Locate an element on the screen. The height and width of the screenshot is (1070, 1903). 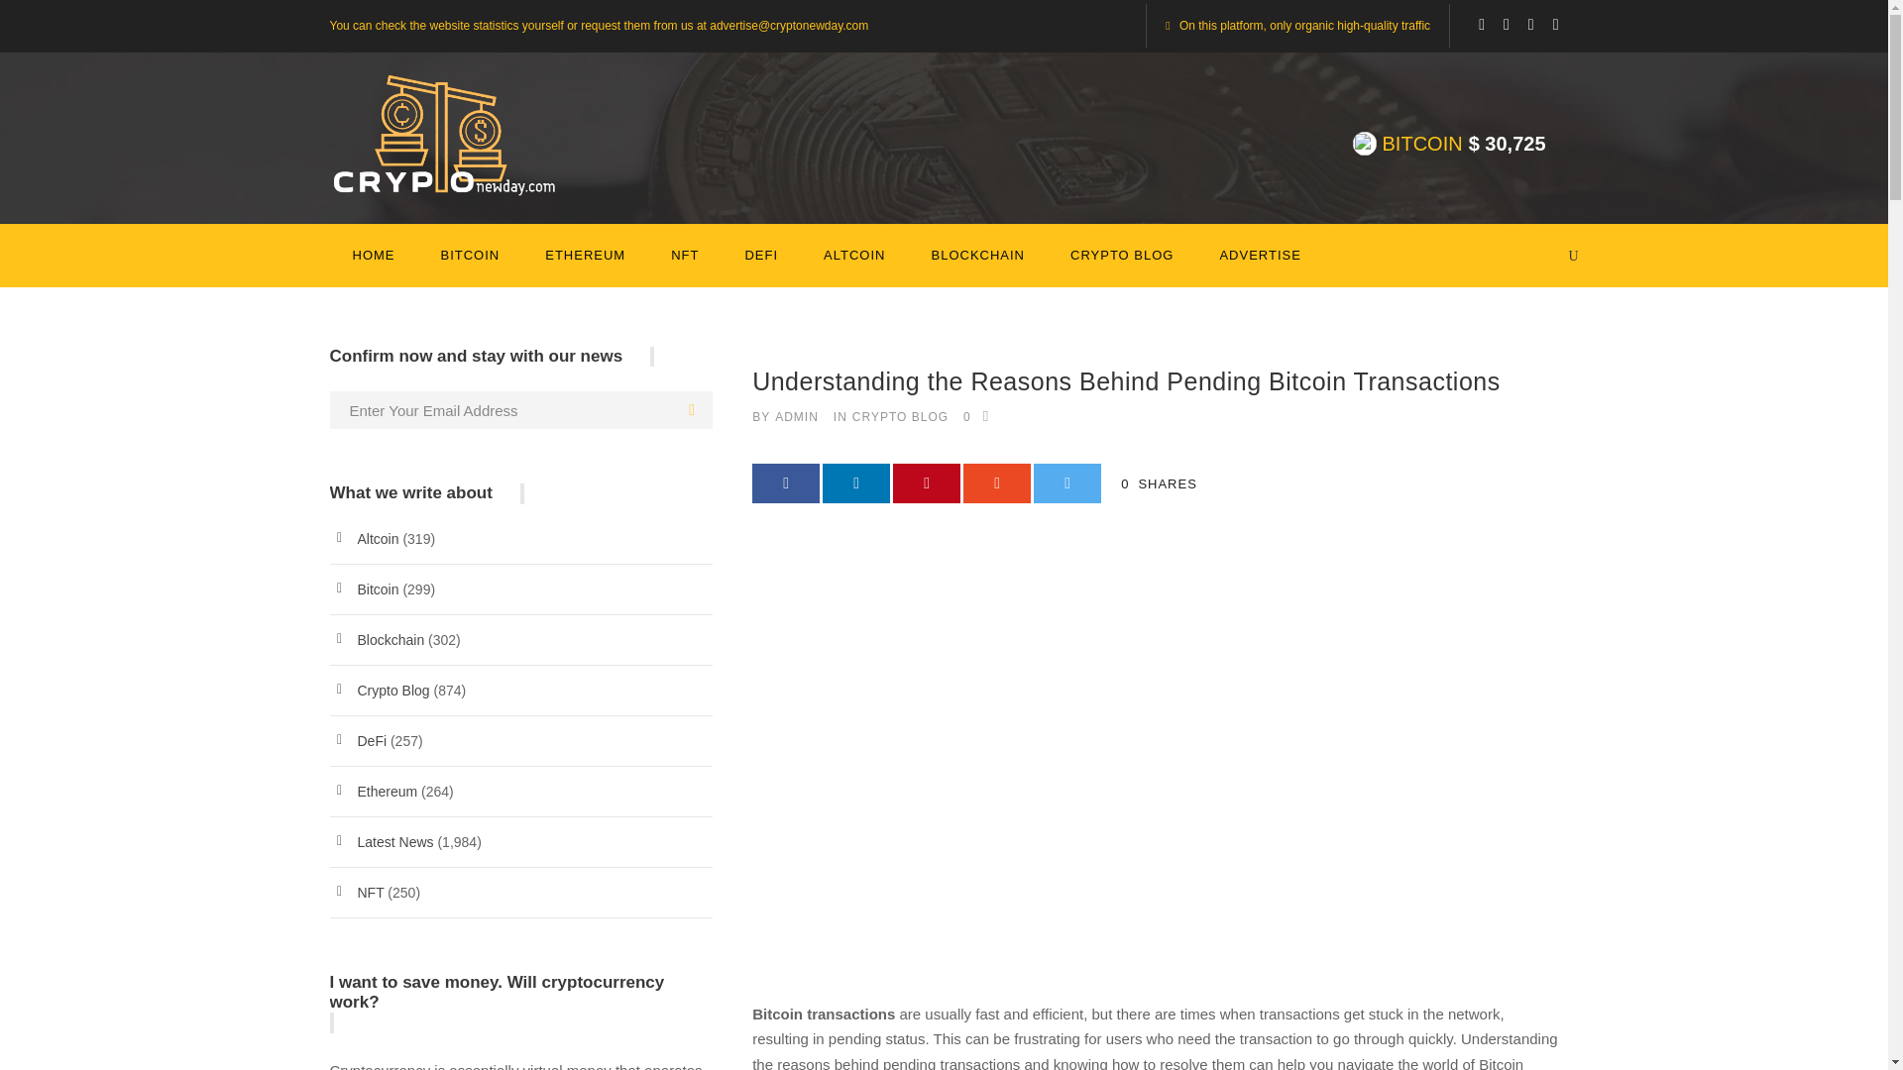
CRYPTO BLOG is located at coordinates (900, 416).